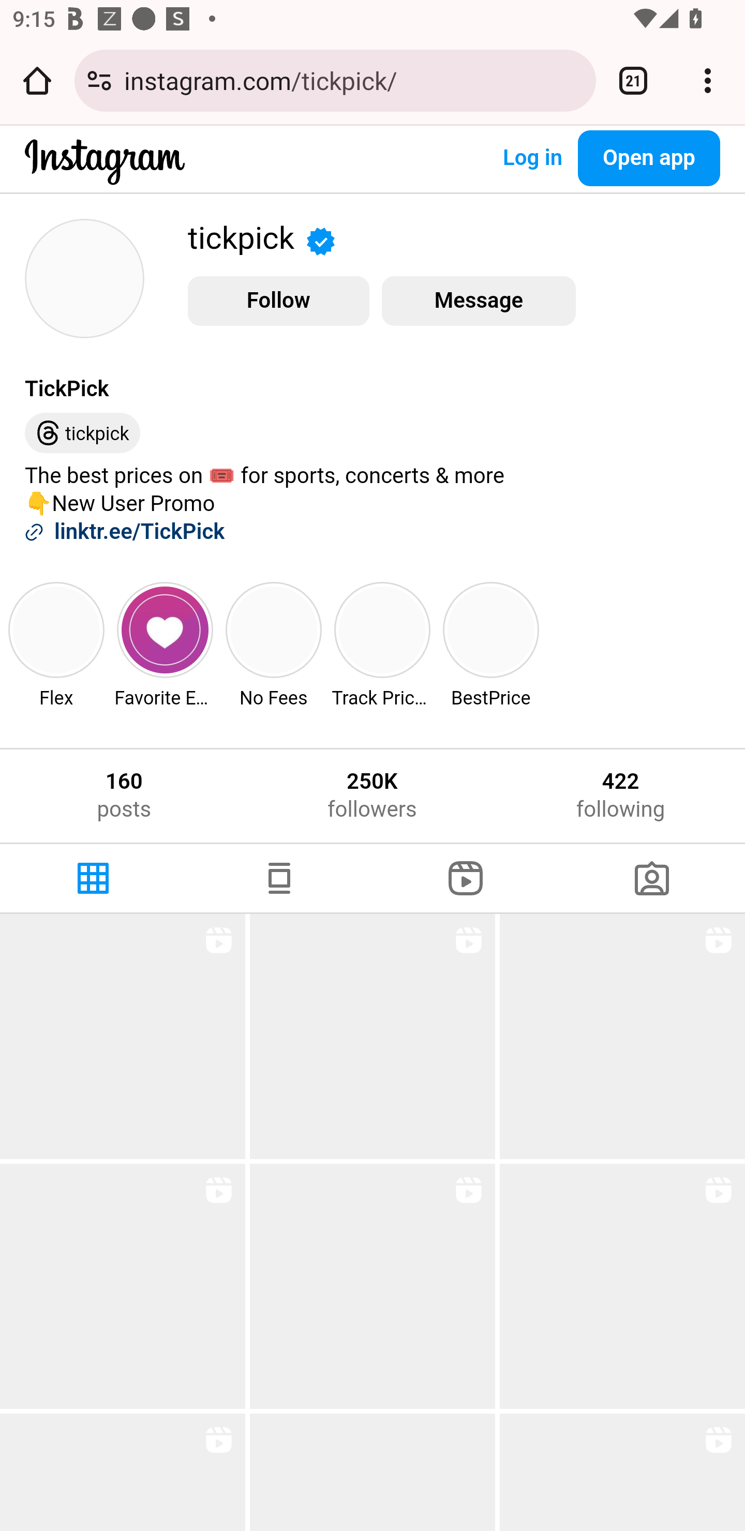 This screenshot has height=1531, width=745. What do you see at coordinates (354, 80) in the screenshot?
I see `instagram.com/tickpick/` at bounding box center [354, 80].